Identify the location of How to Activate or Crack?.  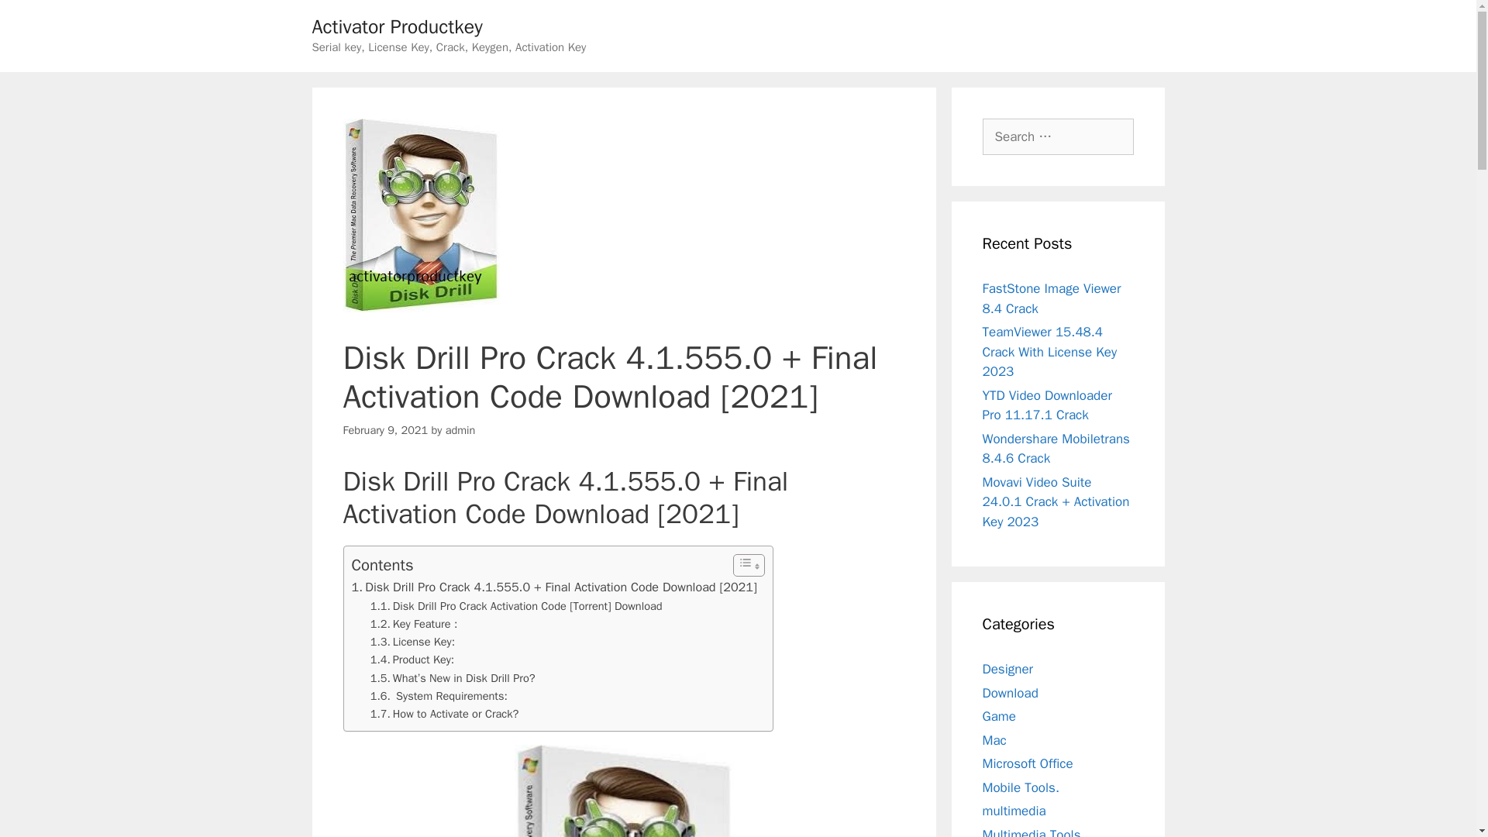
(445, 715).